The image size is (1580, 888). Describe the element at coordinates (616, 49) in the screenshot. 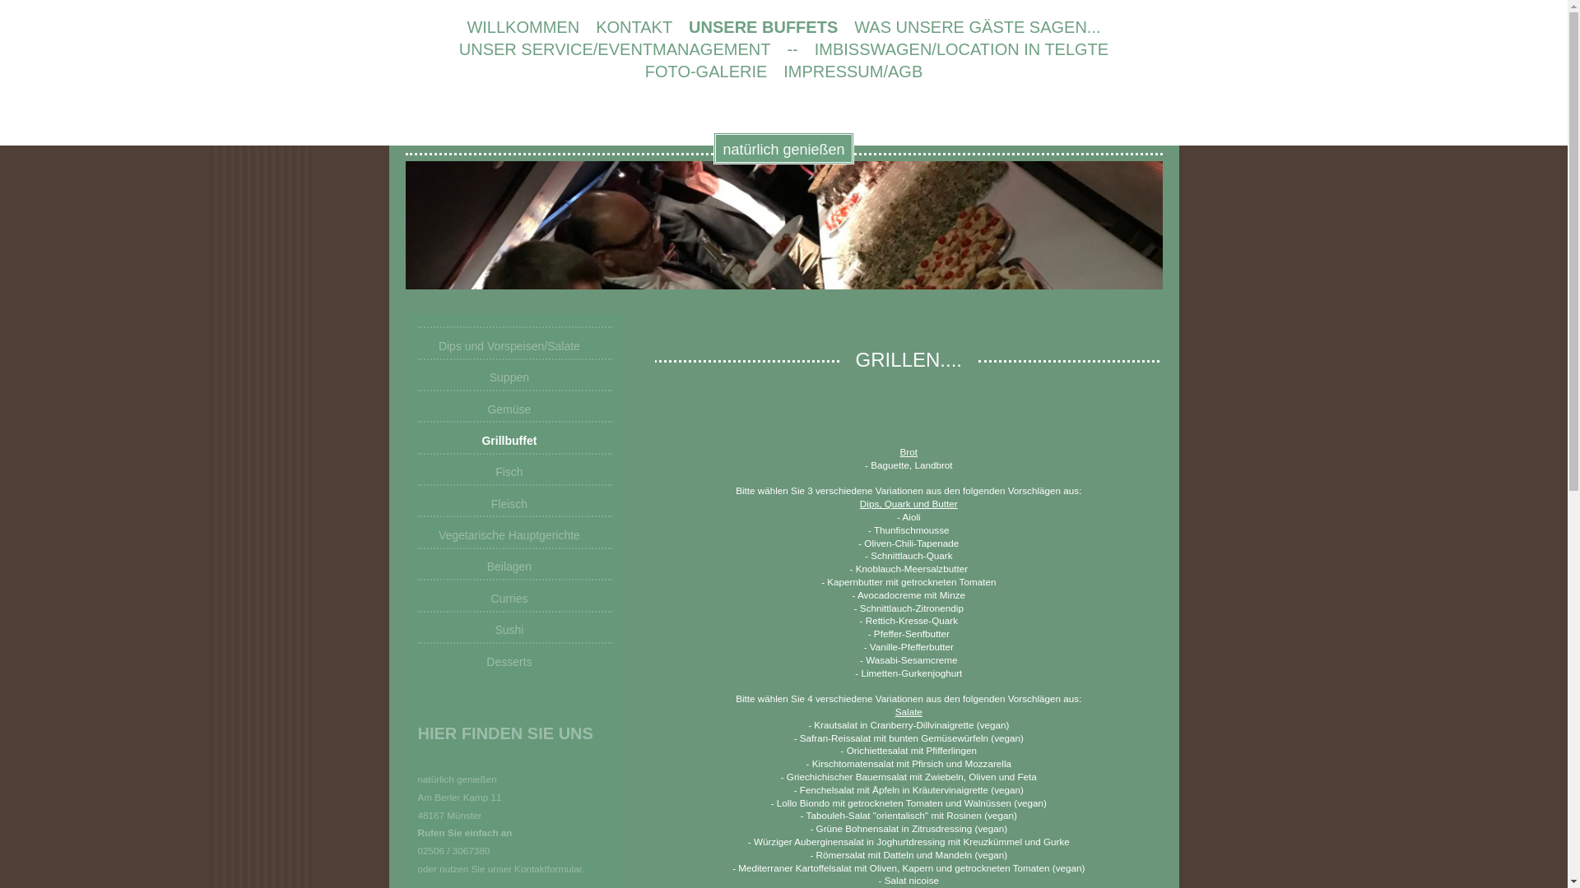

I see `UNSER SERVICE/EVENTMANAGEMENT` at that location.